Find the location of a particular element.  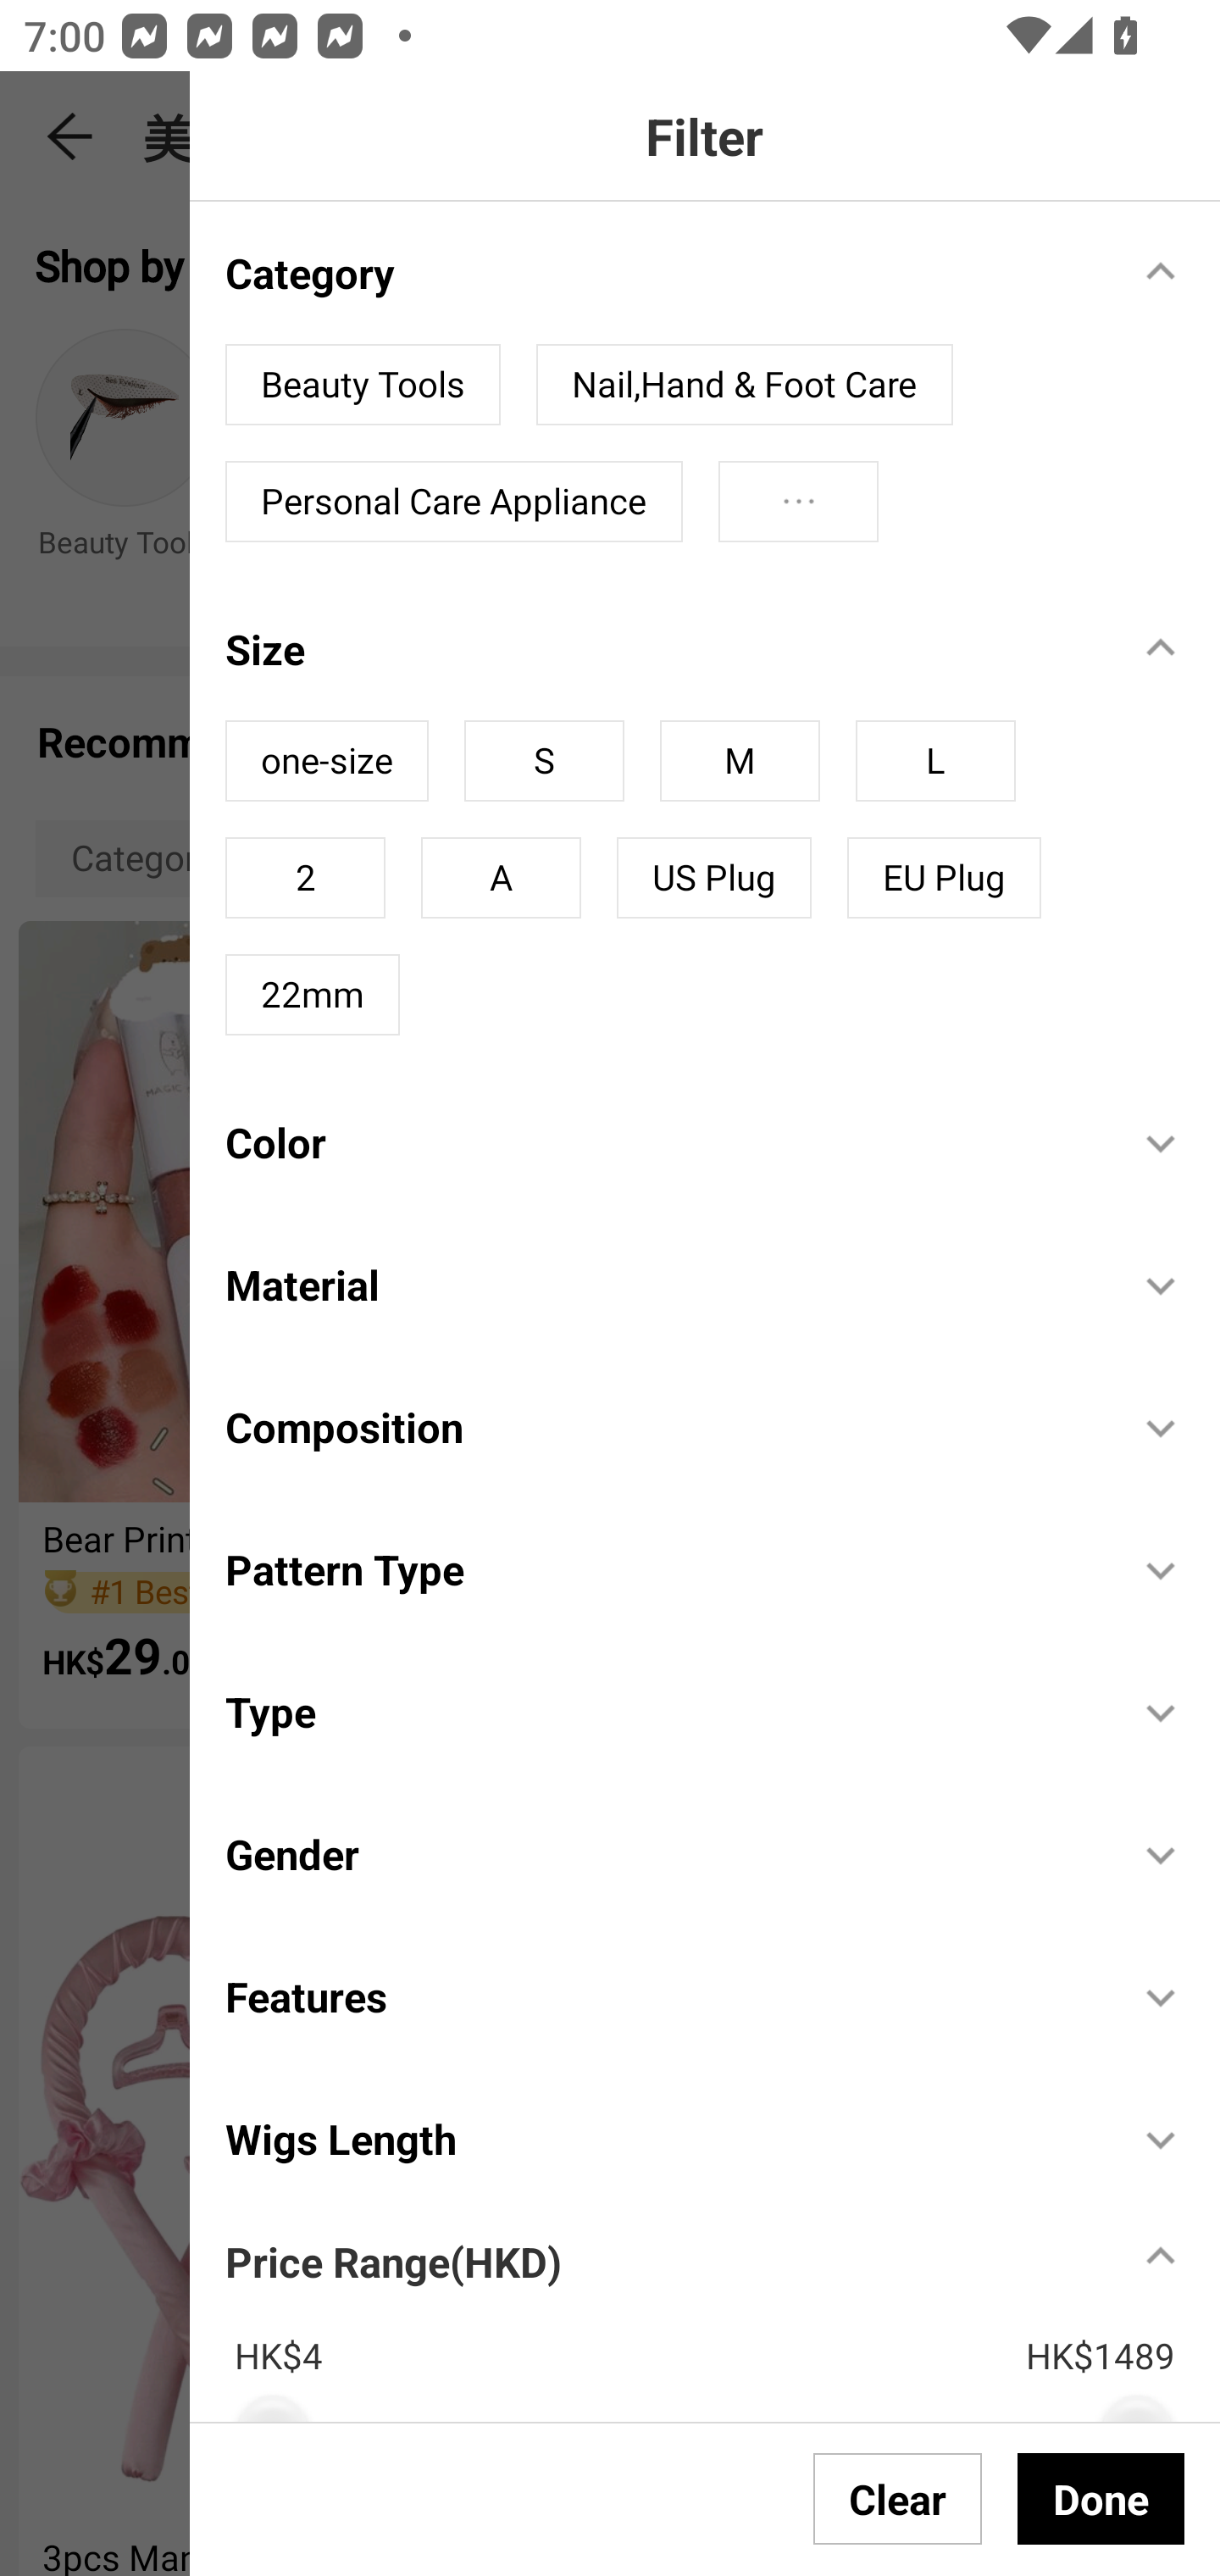

Size is located at coordinates (663, 649).